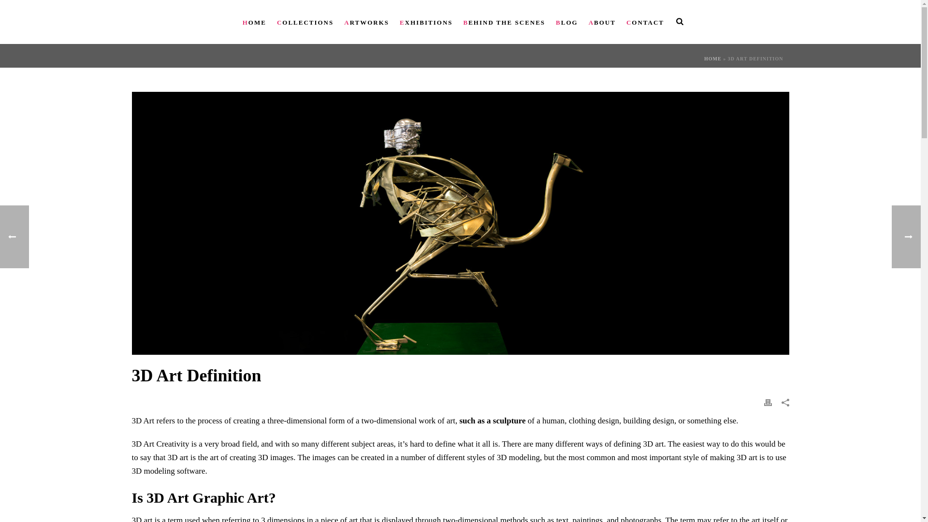 Image resolution: width=928 pixels, height=522 pixels. Describe the element at coordinates (505, 21) in the screenshot. I see `BEHIND THE SCENES` at that location.